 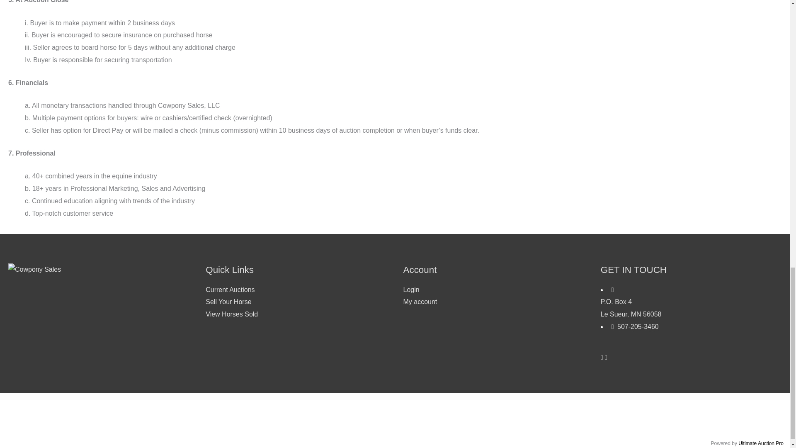 What do you see at coordinates (230, 290) in the screenshot?
I see `Current Auctions` at bounding box center [230, 290].